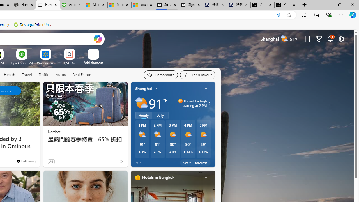  Describe the element at coordinates (81, 75) in the screenshot. I see `Real Estate` at that location.